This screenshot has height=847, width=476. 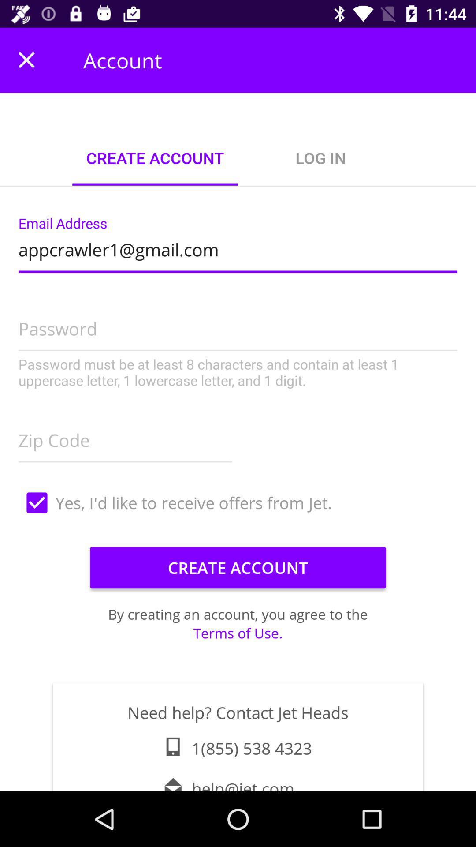 What do you see at coordinates (238, 342) in the screenshot?
I see `press the item below the appcrawler1@gmail.com item` at bounding box center [238, 342].